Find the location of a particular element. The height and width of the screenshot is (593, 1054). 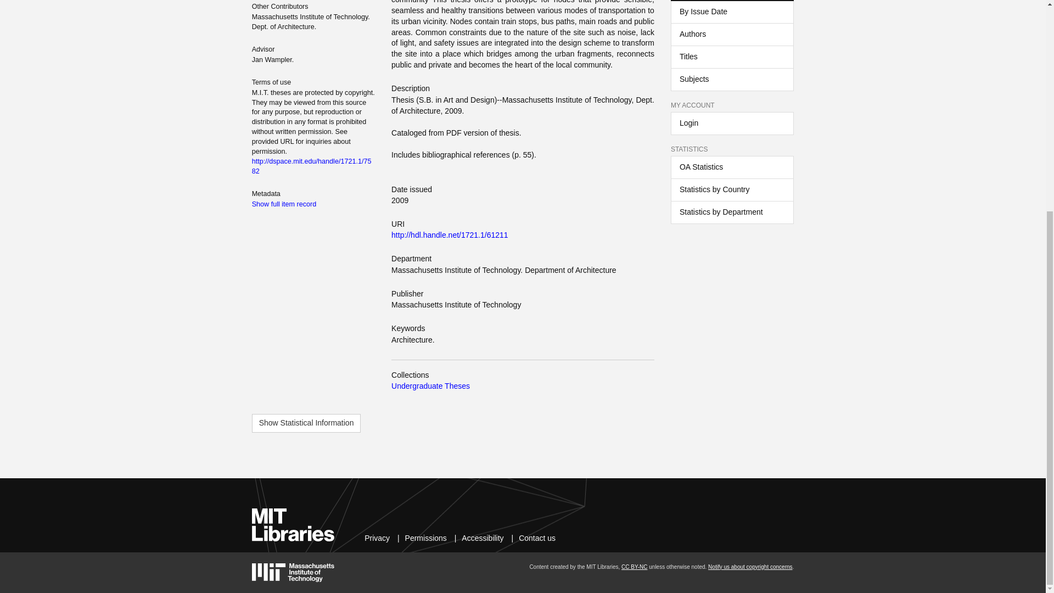

Show full item record is located at coordinates (284, 204).